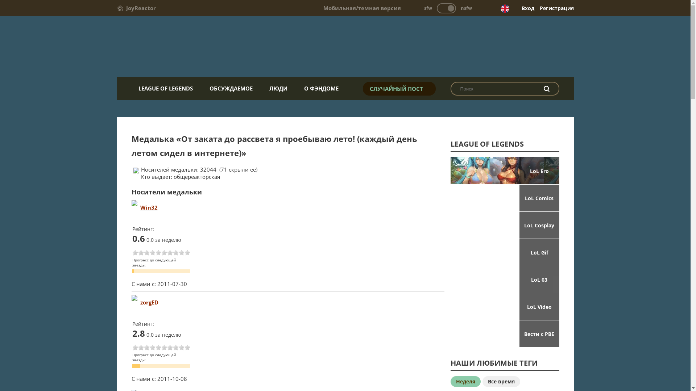 The image size is (696, 391). I want to click on English version, so click(505, 9).